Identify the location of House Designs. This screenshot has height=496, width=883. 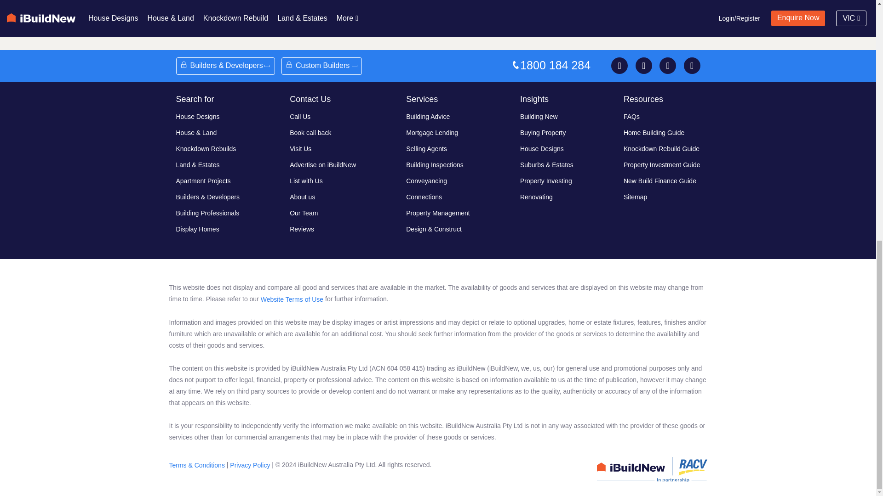
(197, 117).